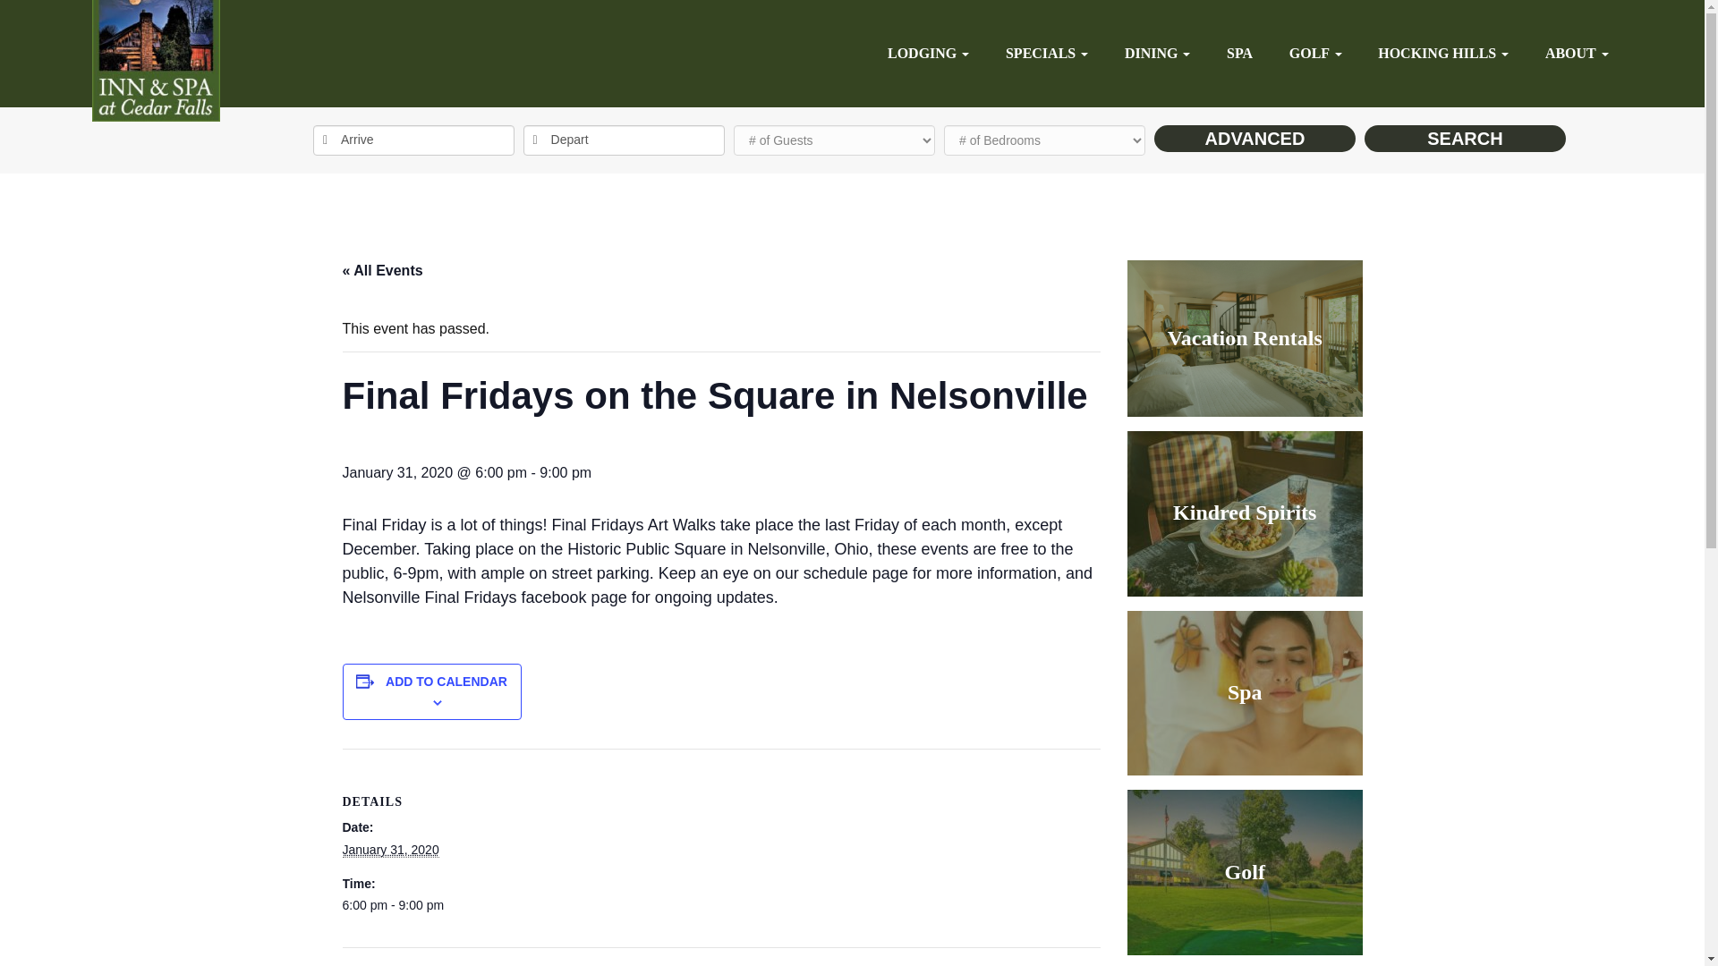  What do you see at coordinates (1047, 53) in the screenshot?
I see `SPECIALS` at bounding box center [1047, 53].